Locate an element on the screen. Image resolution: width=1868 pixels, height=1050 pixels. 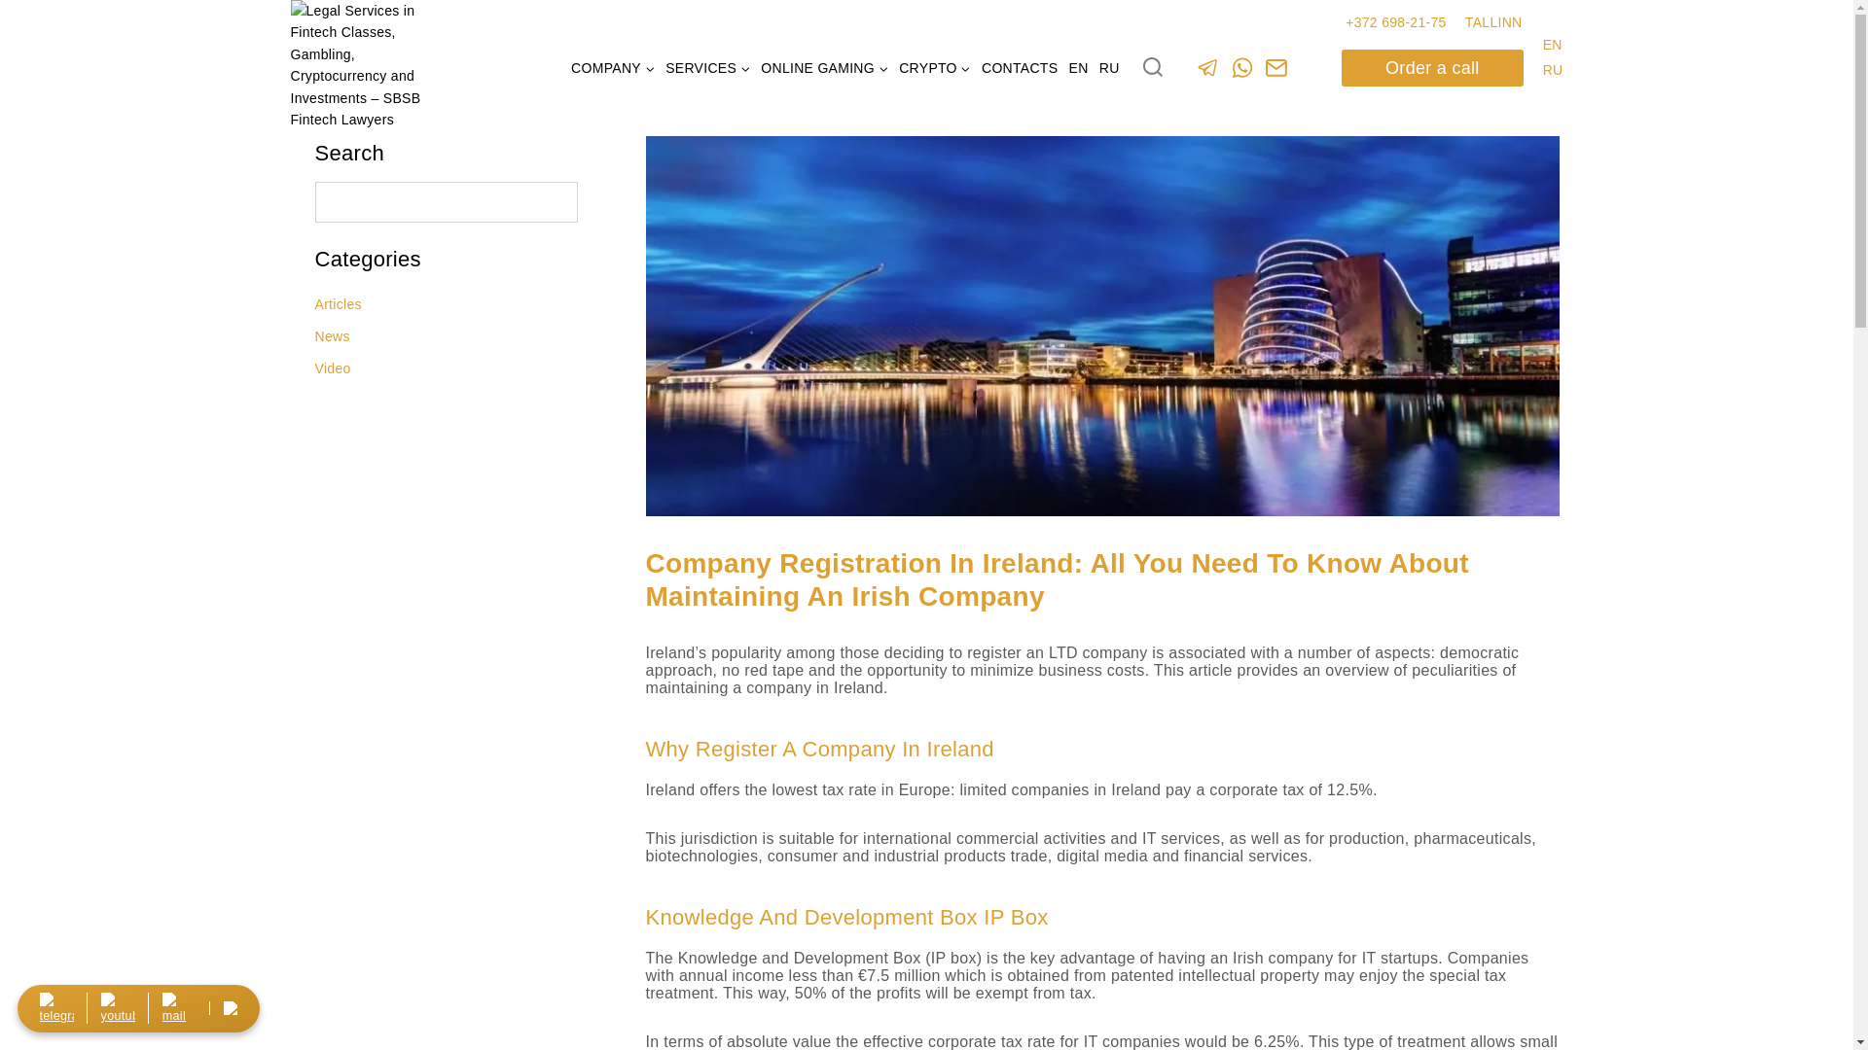
SERVICES is located at coordinates (708, 68).